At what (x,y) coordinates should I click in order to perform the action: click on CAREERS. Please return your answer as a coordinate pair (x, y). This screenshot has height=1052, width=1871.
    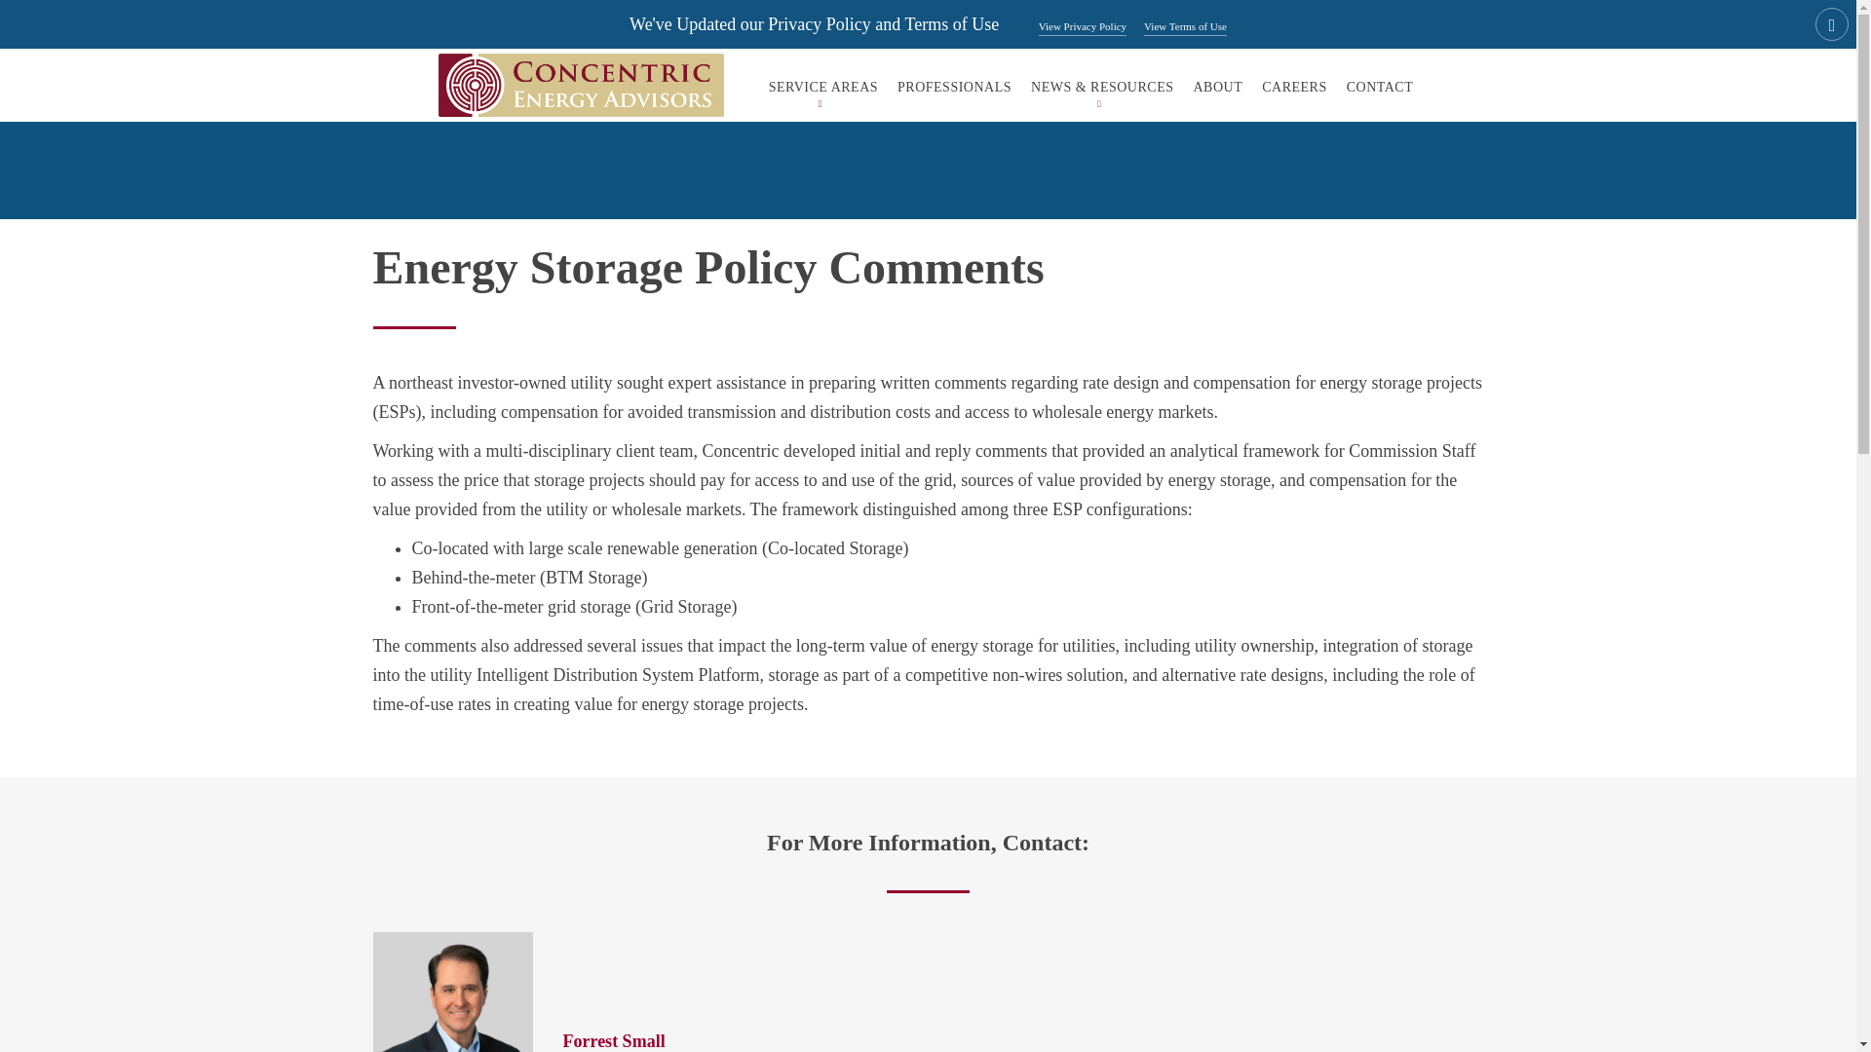
    Looking at the image, I should click on (1294, 87).